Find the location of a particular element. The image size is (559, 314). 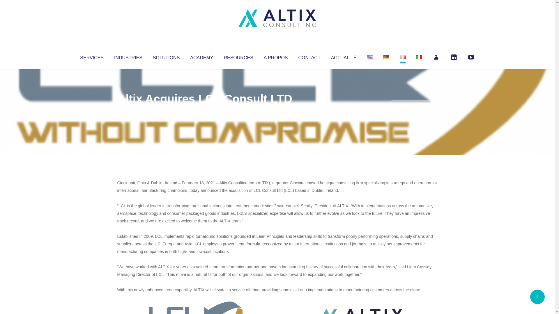

Articles par Altix is located at coordinates (128, 110).